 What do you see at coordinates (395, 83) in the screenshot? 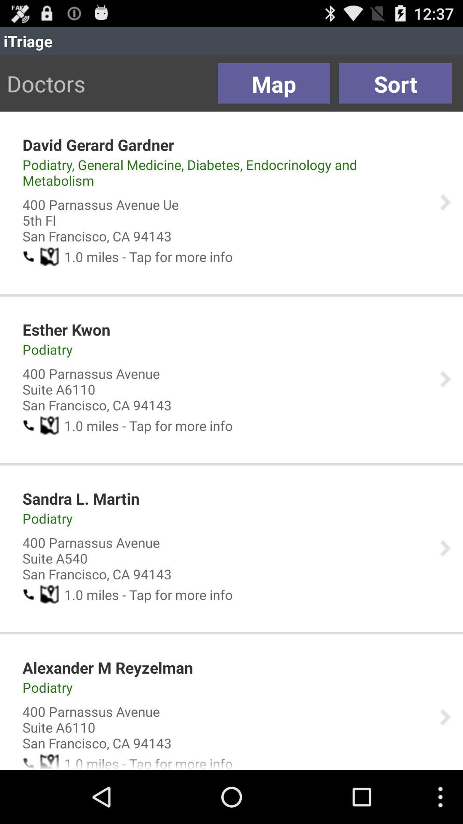
I see `flip until the sort` at bounding box center [395, 83].